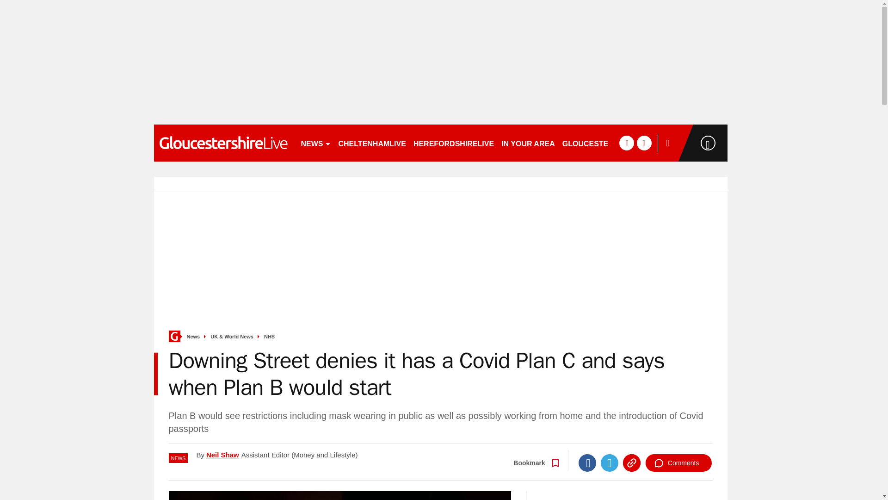 This screenshot has width=888, height=500. What do you see at coordinates (644, 143) in the screenshot?
I see `twitter` at bounding box center [644, 143].